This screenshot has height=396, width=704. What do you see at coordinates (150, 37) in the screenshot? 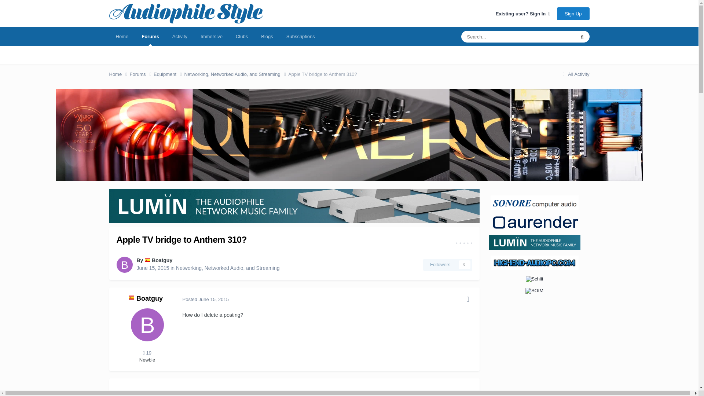
I see `Forums` at bounding box center [150, 37].